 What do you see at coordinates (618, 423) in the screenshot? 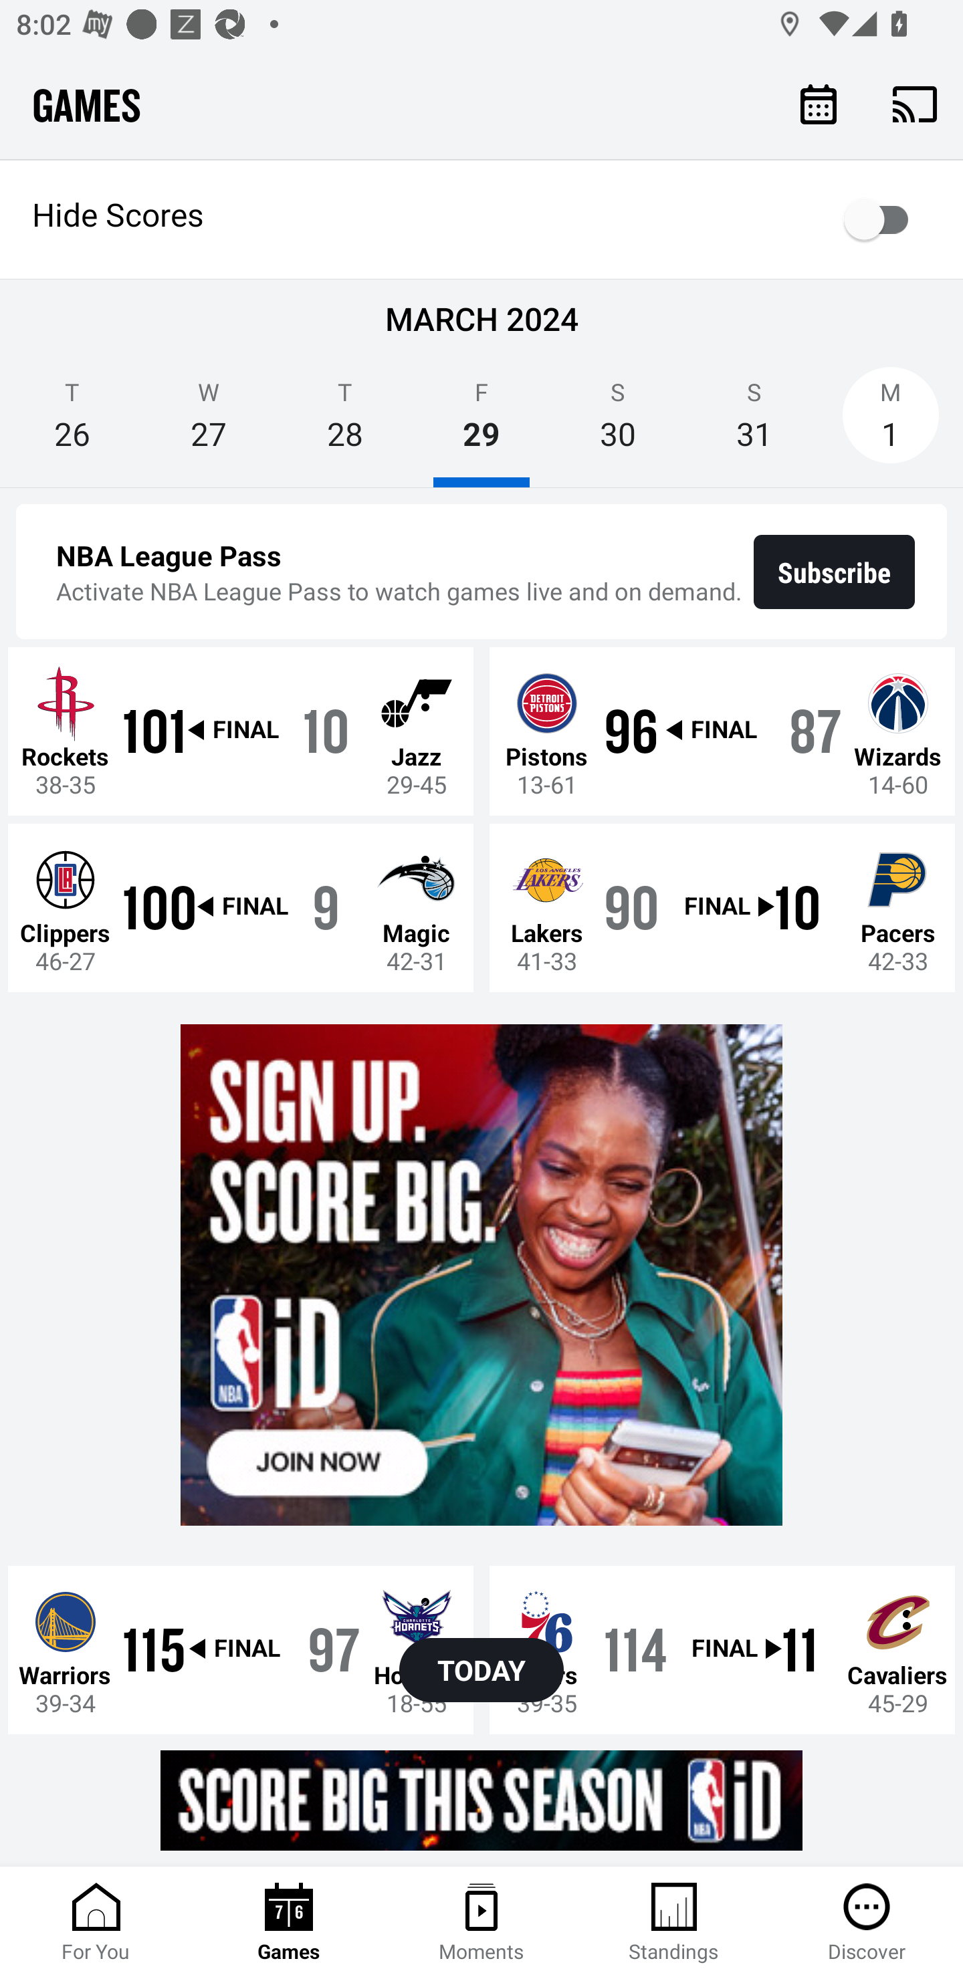
I see `S 30` at bounding box center [618, 423].